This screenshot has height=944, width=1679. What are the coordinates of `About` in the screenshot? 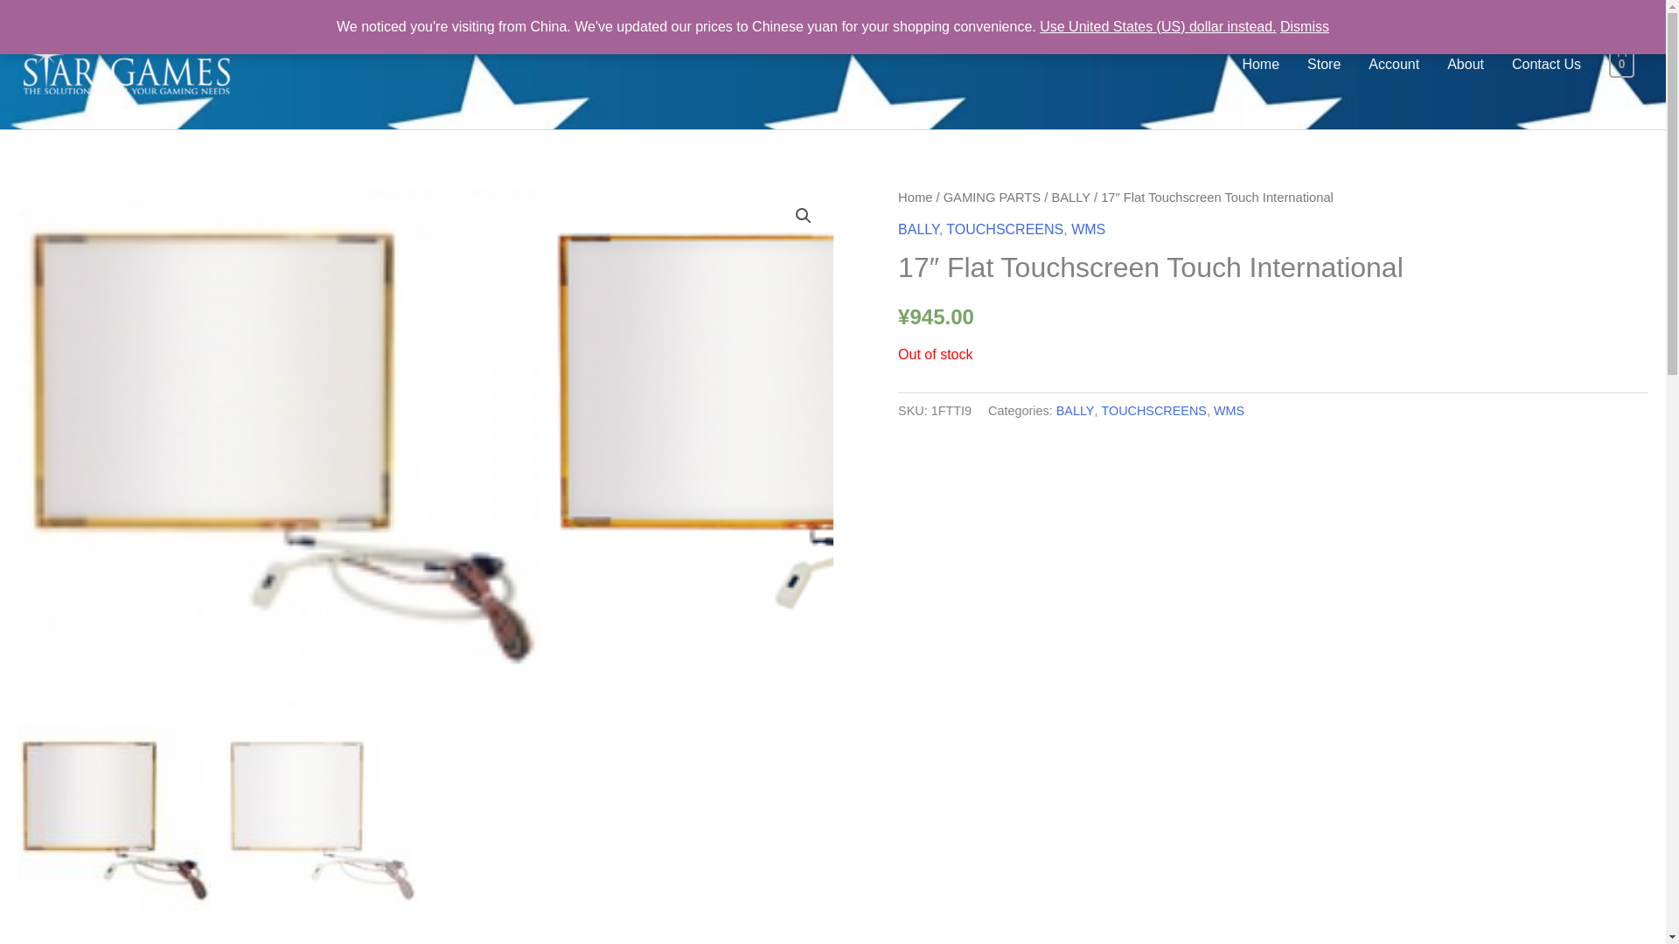 It's located at (1466, 65).